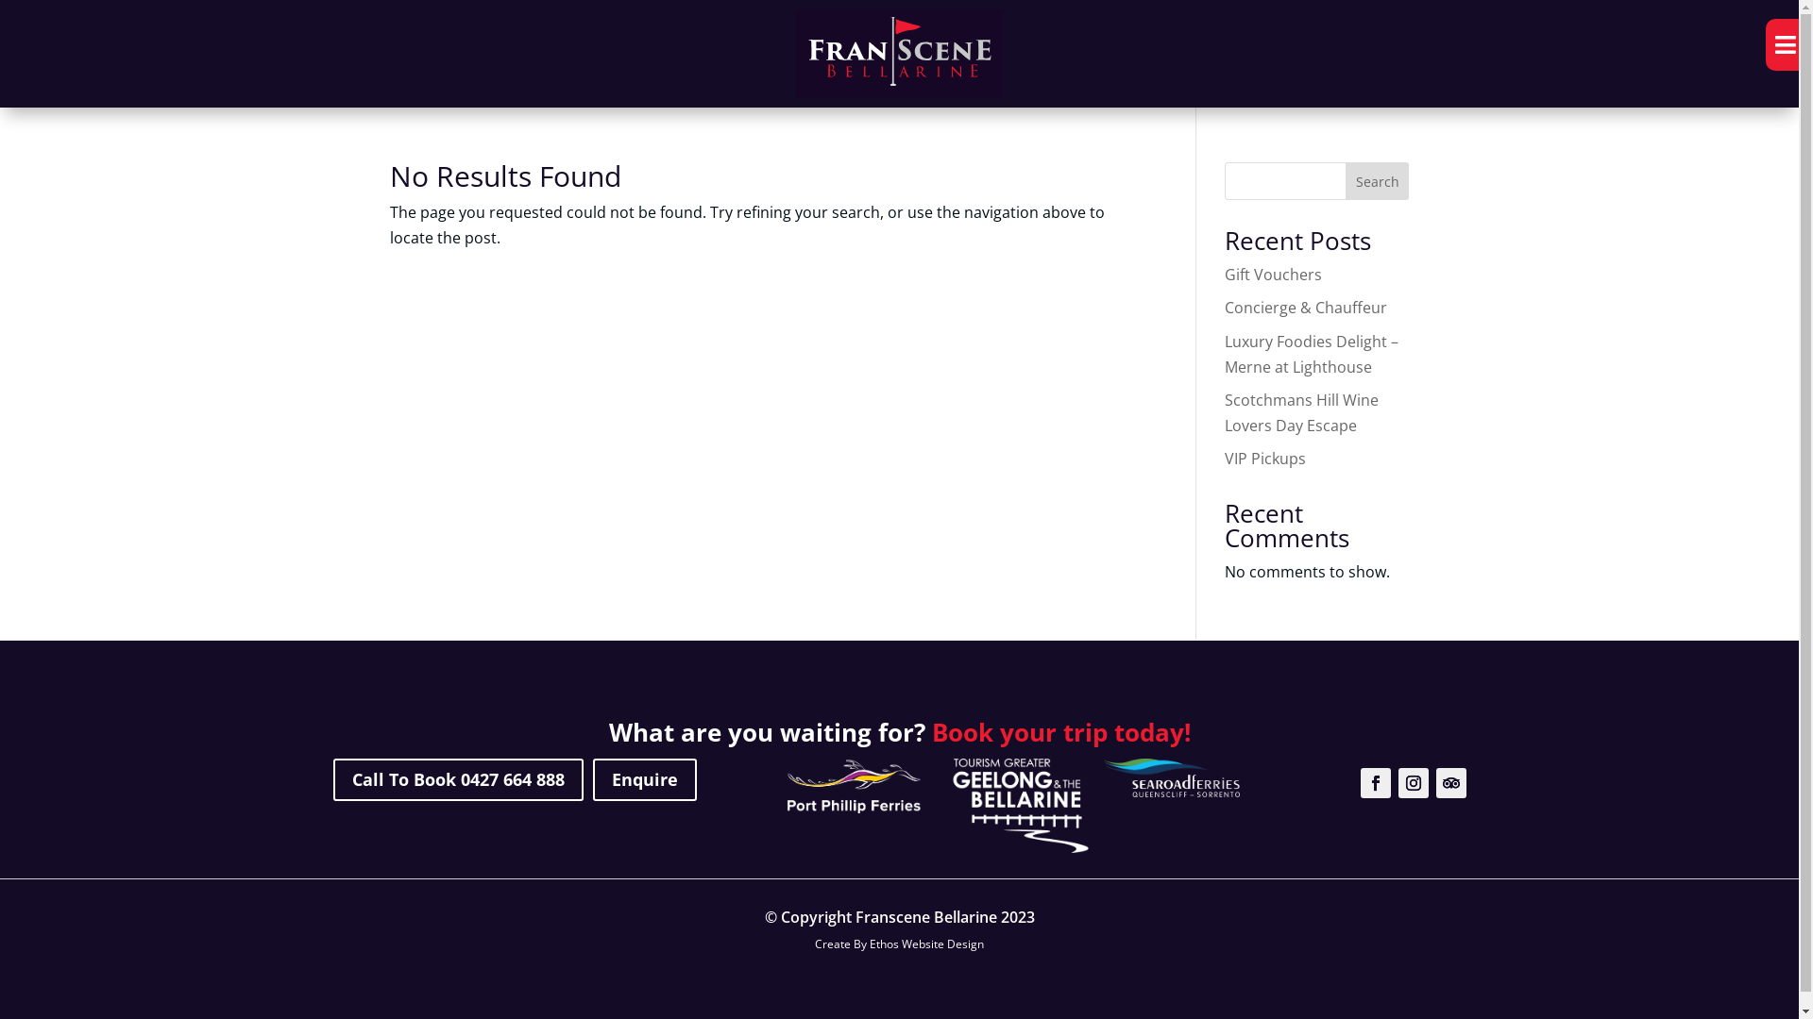 The height and width of the screenshot is (1019, 1813). I want to click on Port Philip Ferries, so click(854, 786).